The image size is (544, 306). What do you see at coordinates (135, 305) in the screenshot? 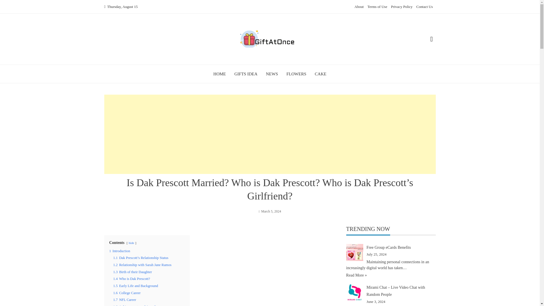
I see `1.8 Achievements and Awards` at bounding box center [135, 305].